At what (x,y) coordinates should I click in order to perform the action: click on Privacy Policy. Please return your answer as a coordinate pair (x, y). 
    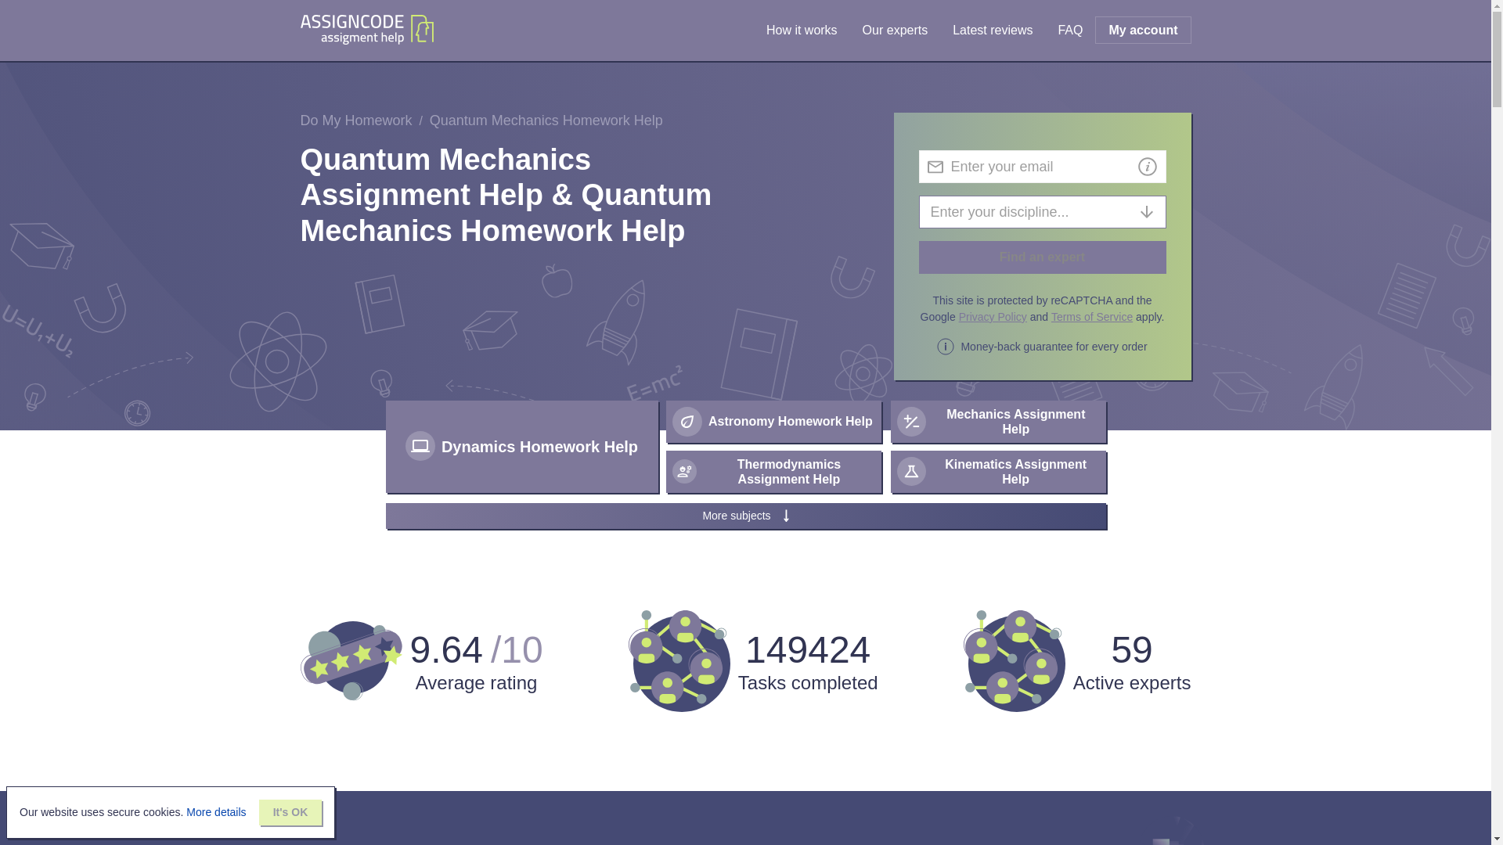
    Looking at the image, I should click on (993, 316).